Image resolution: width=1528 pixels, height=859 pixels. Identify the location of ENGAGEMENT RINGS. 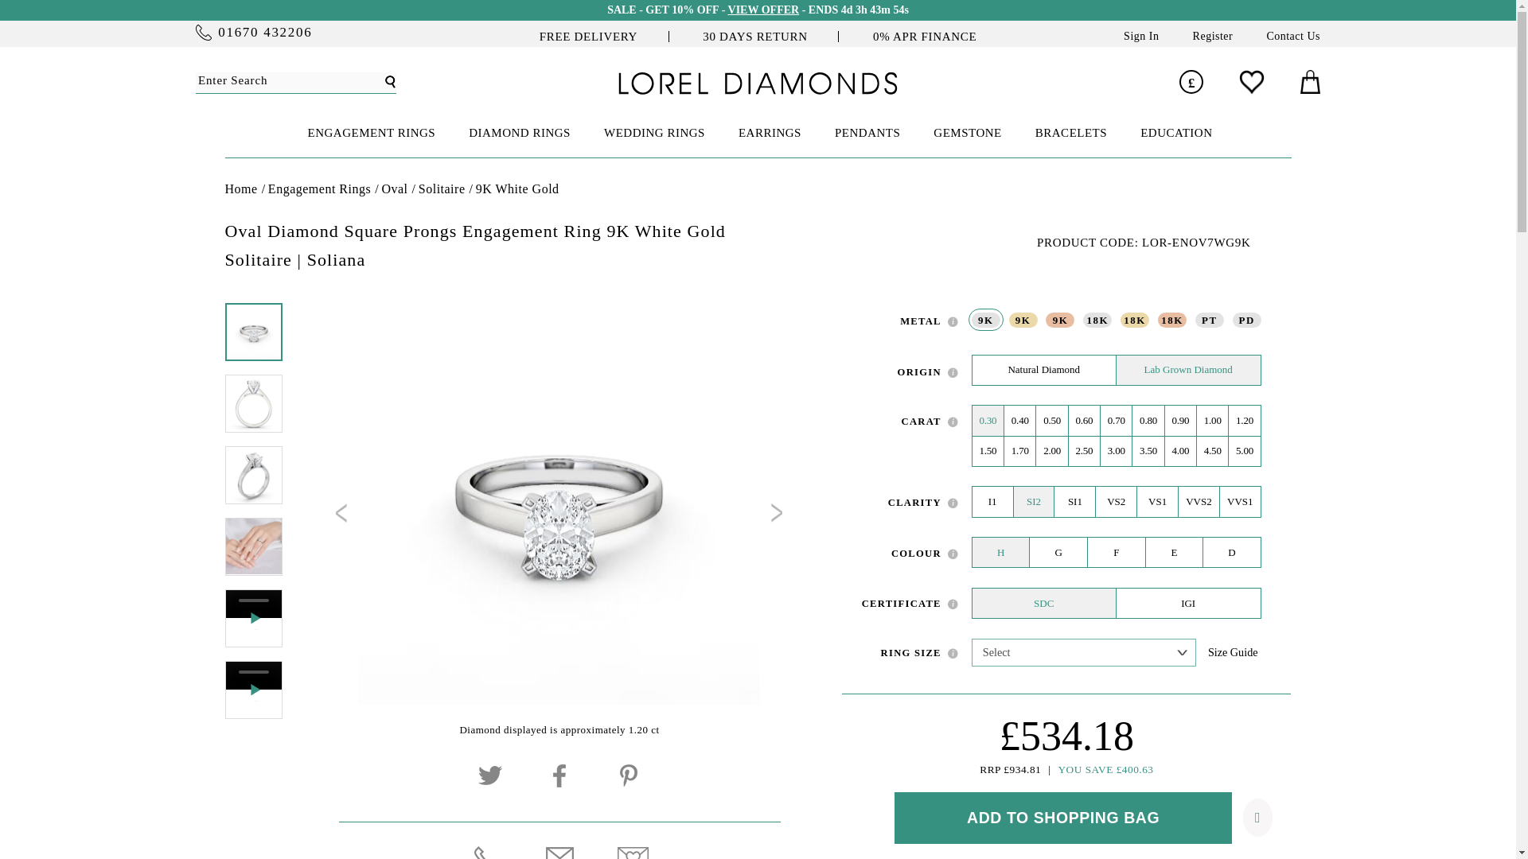
(369, 133).